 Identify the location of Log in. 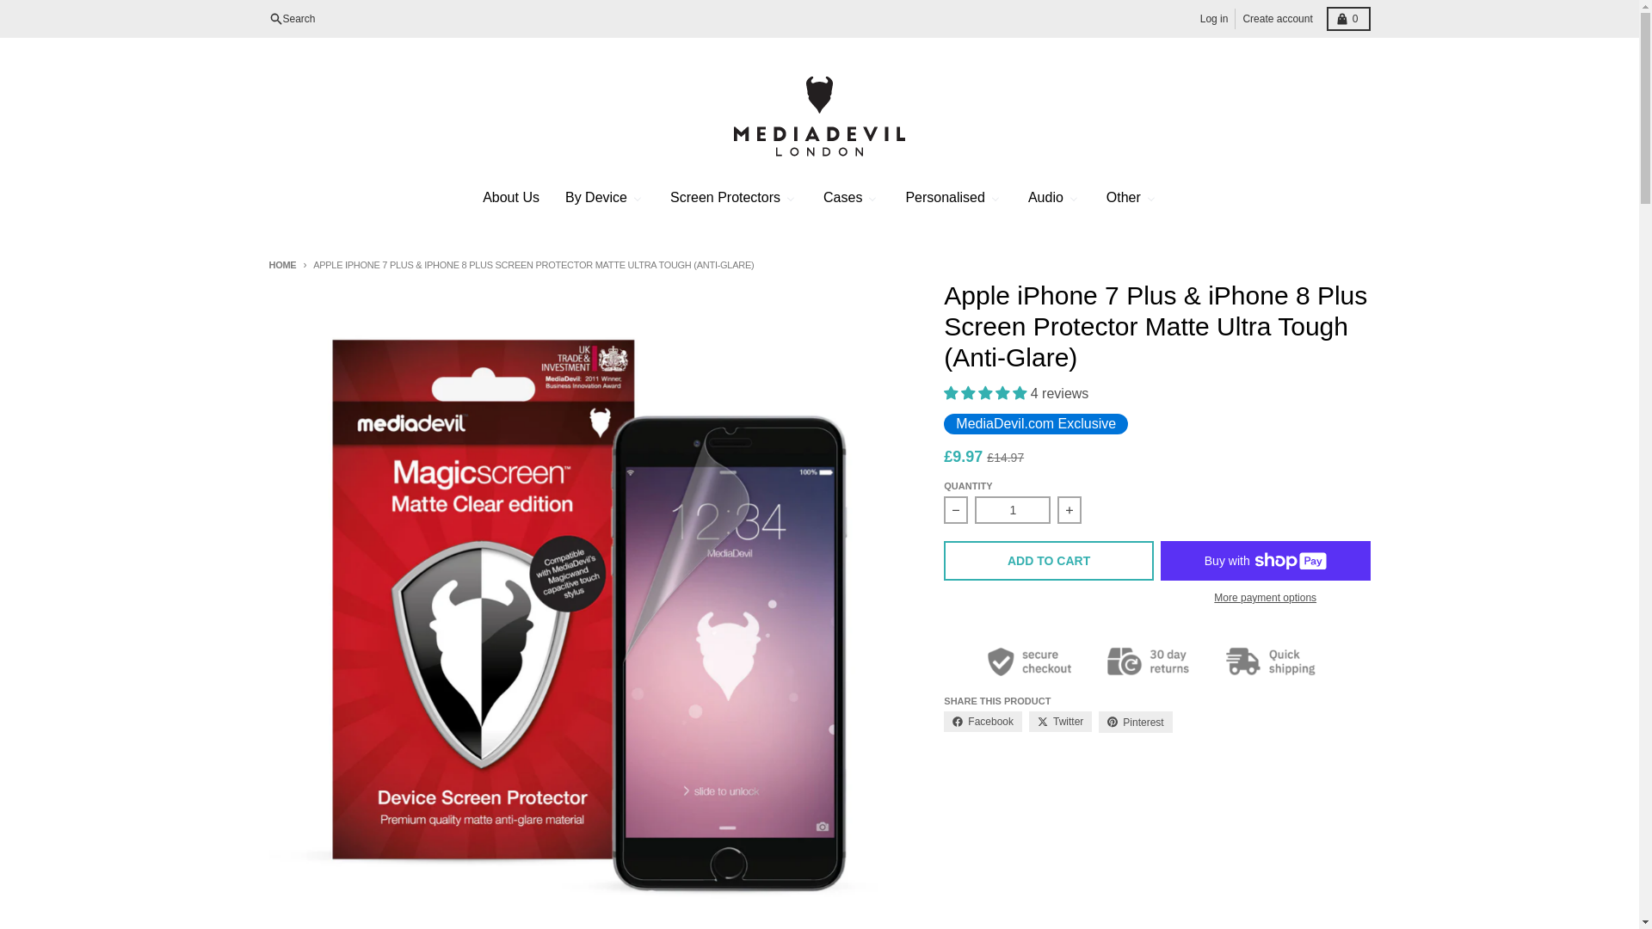
(291, 18).